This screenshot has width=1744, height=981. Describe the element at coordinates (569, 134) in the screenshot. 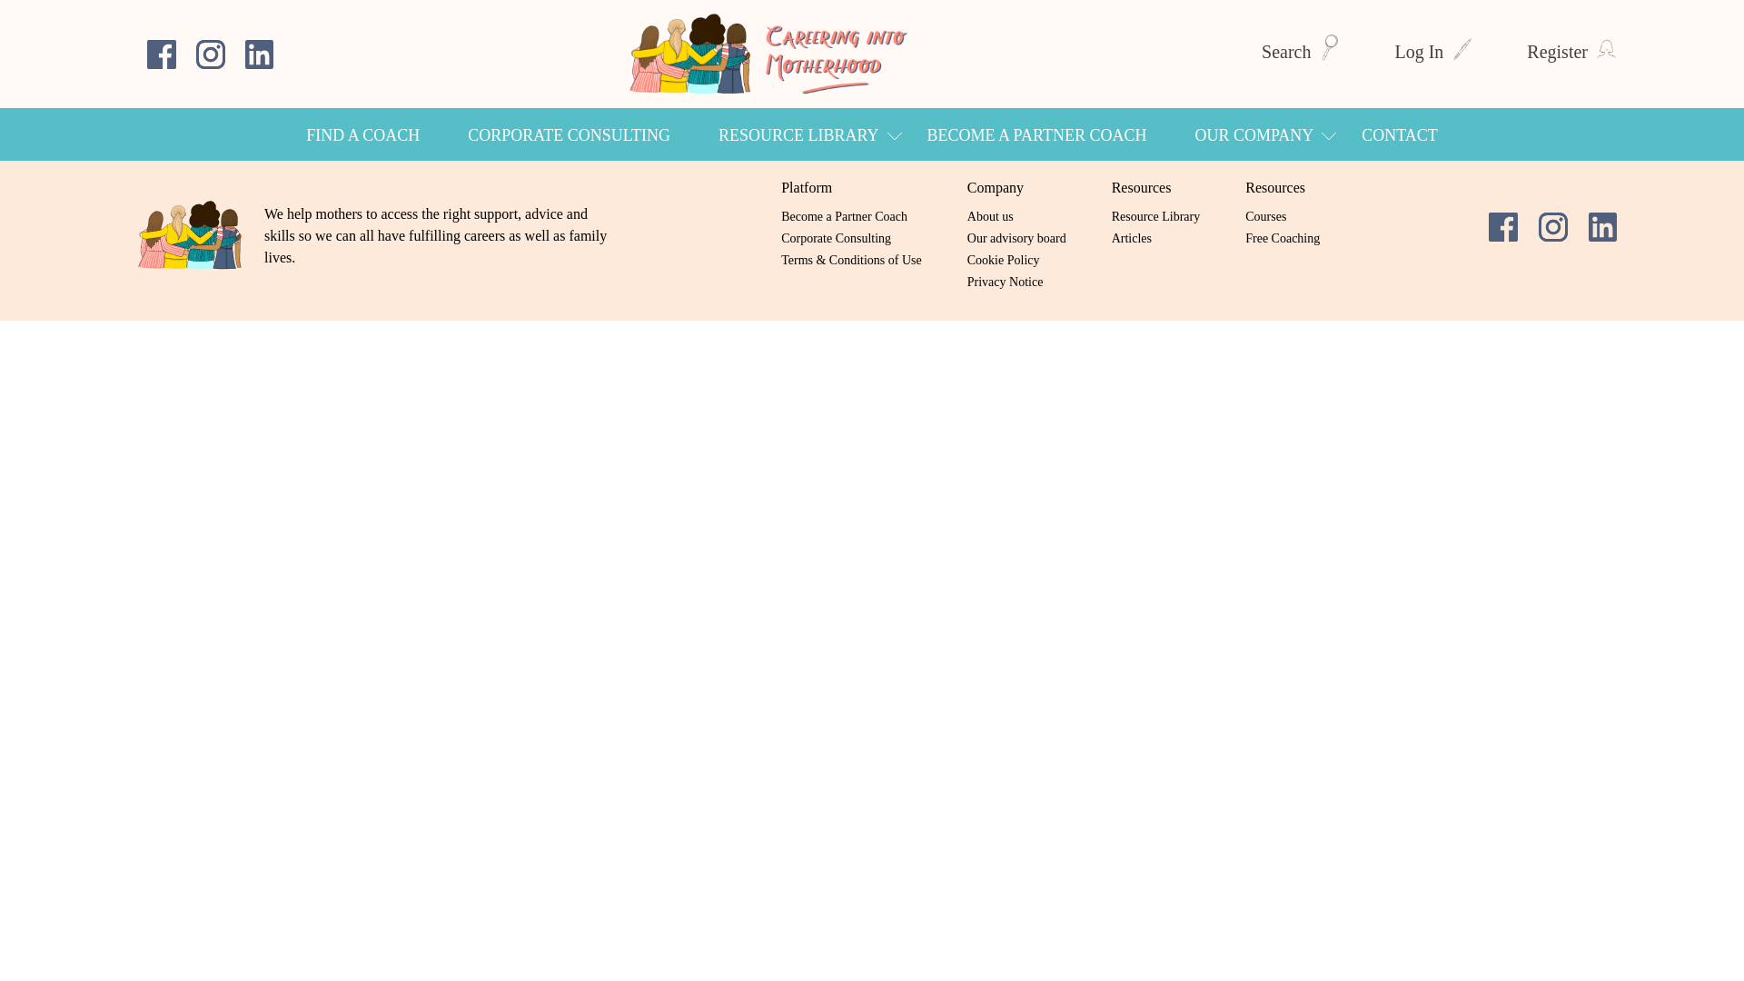

I see `CORPORATE CONSULTING` at that location.